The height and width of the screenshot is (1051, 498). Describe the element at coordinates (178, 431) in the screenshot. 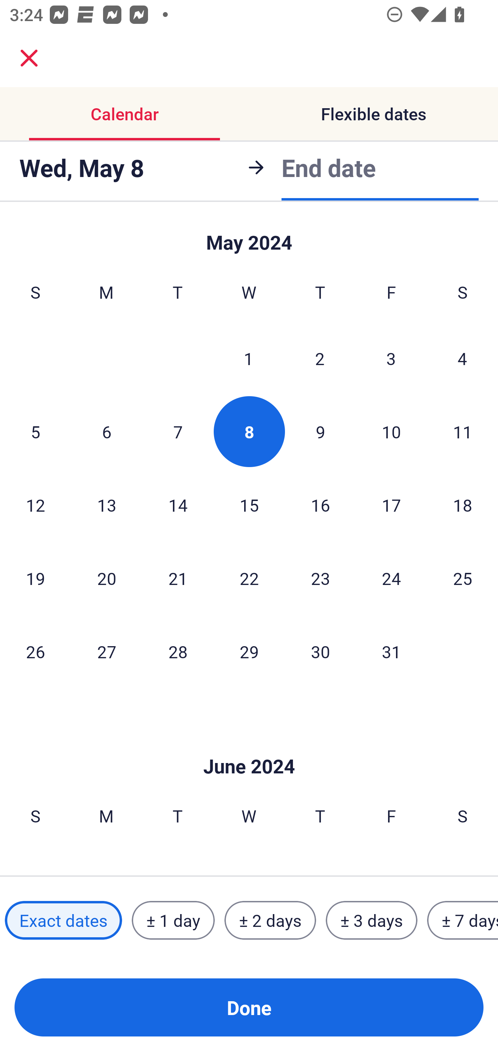

I see `7 Tuesday, May 7, 2024` at that location.